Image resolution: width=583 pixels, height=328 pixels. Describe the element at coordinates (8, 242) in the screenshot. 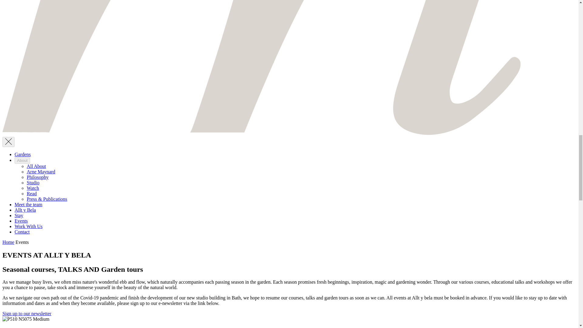

I see `Home` at that location.